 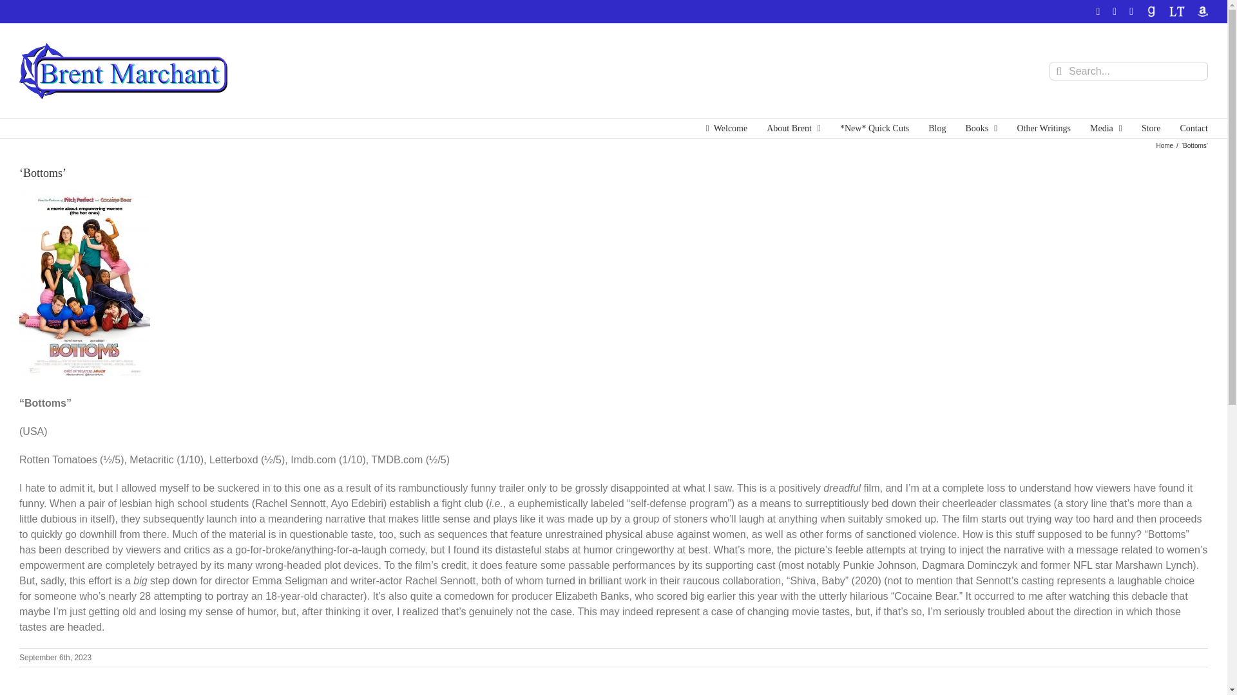 What do you see at coordinates (1151, 128) in the screenshot?
I see `Store` at bounding box center [1151, 128].